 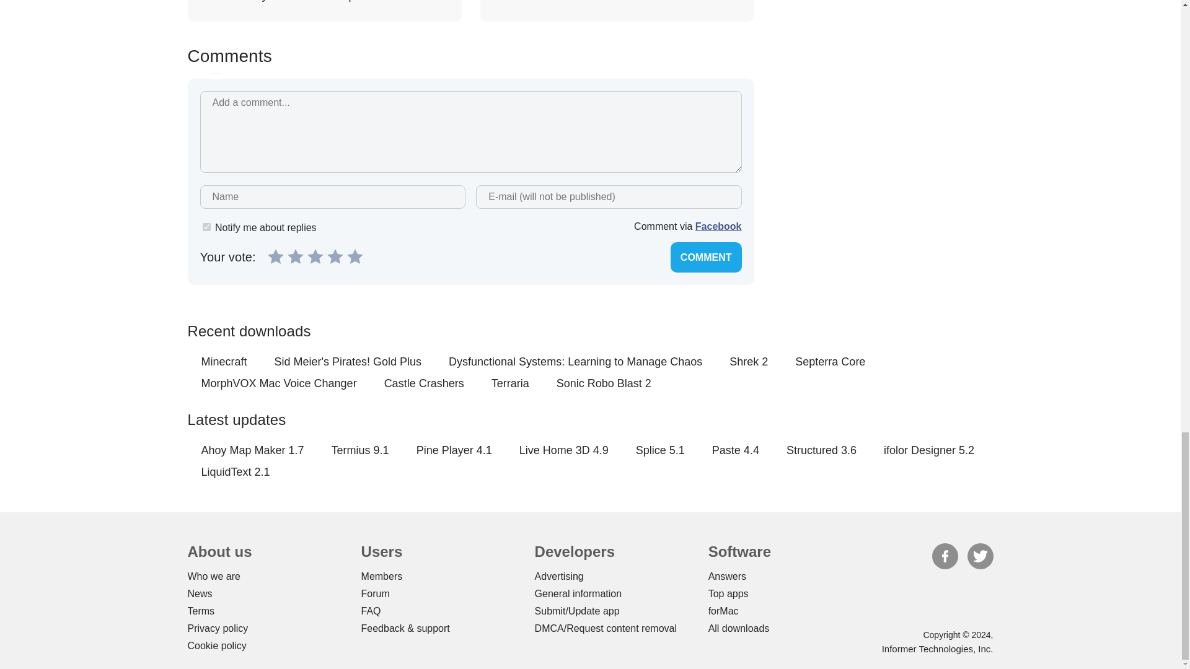 What do you see at coordinates (206, 227) in the screenshot?
I see `1` at bounding box center [206, 227].